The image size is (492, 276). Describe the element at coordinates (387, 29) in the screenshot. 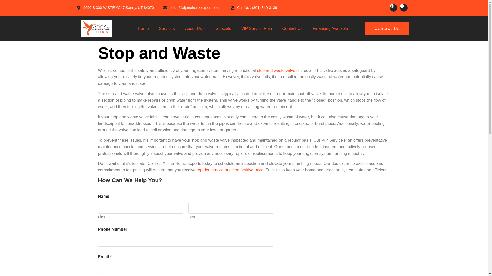

I see `Contact Us` at that location.